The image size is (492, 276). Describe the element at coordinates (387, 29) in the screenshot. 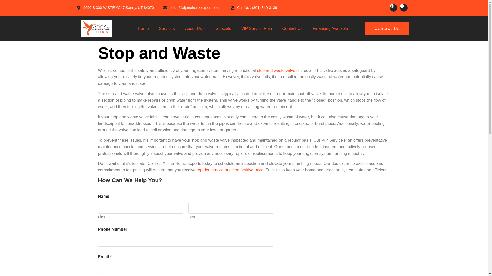

I see `Contact Us` at that location.